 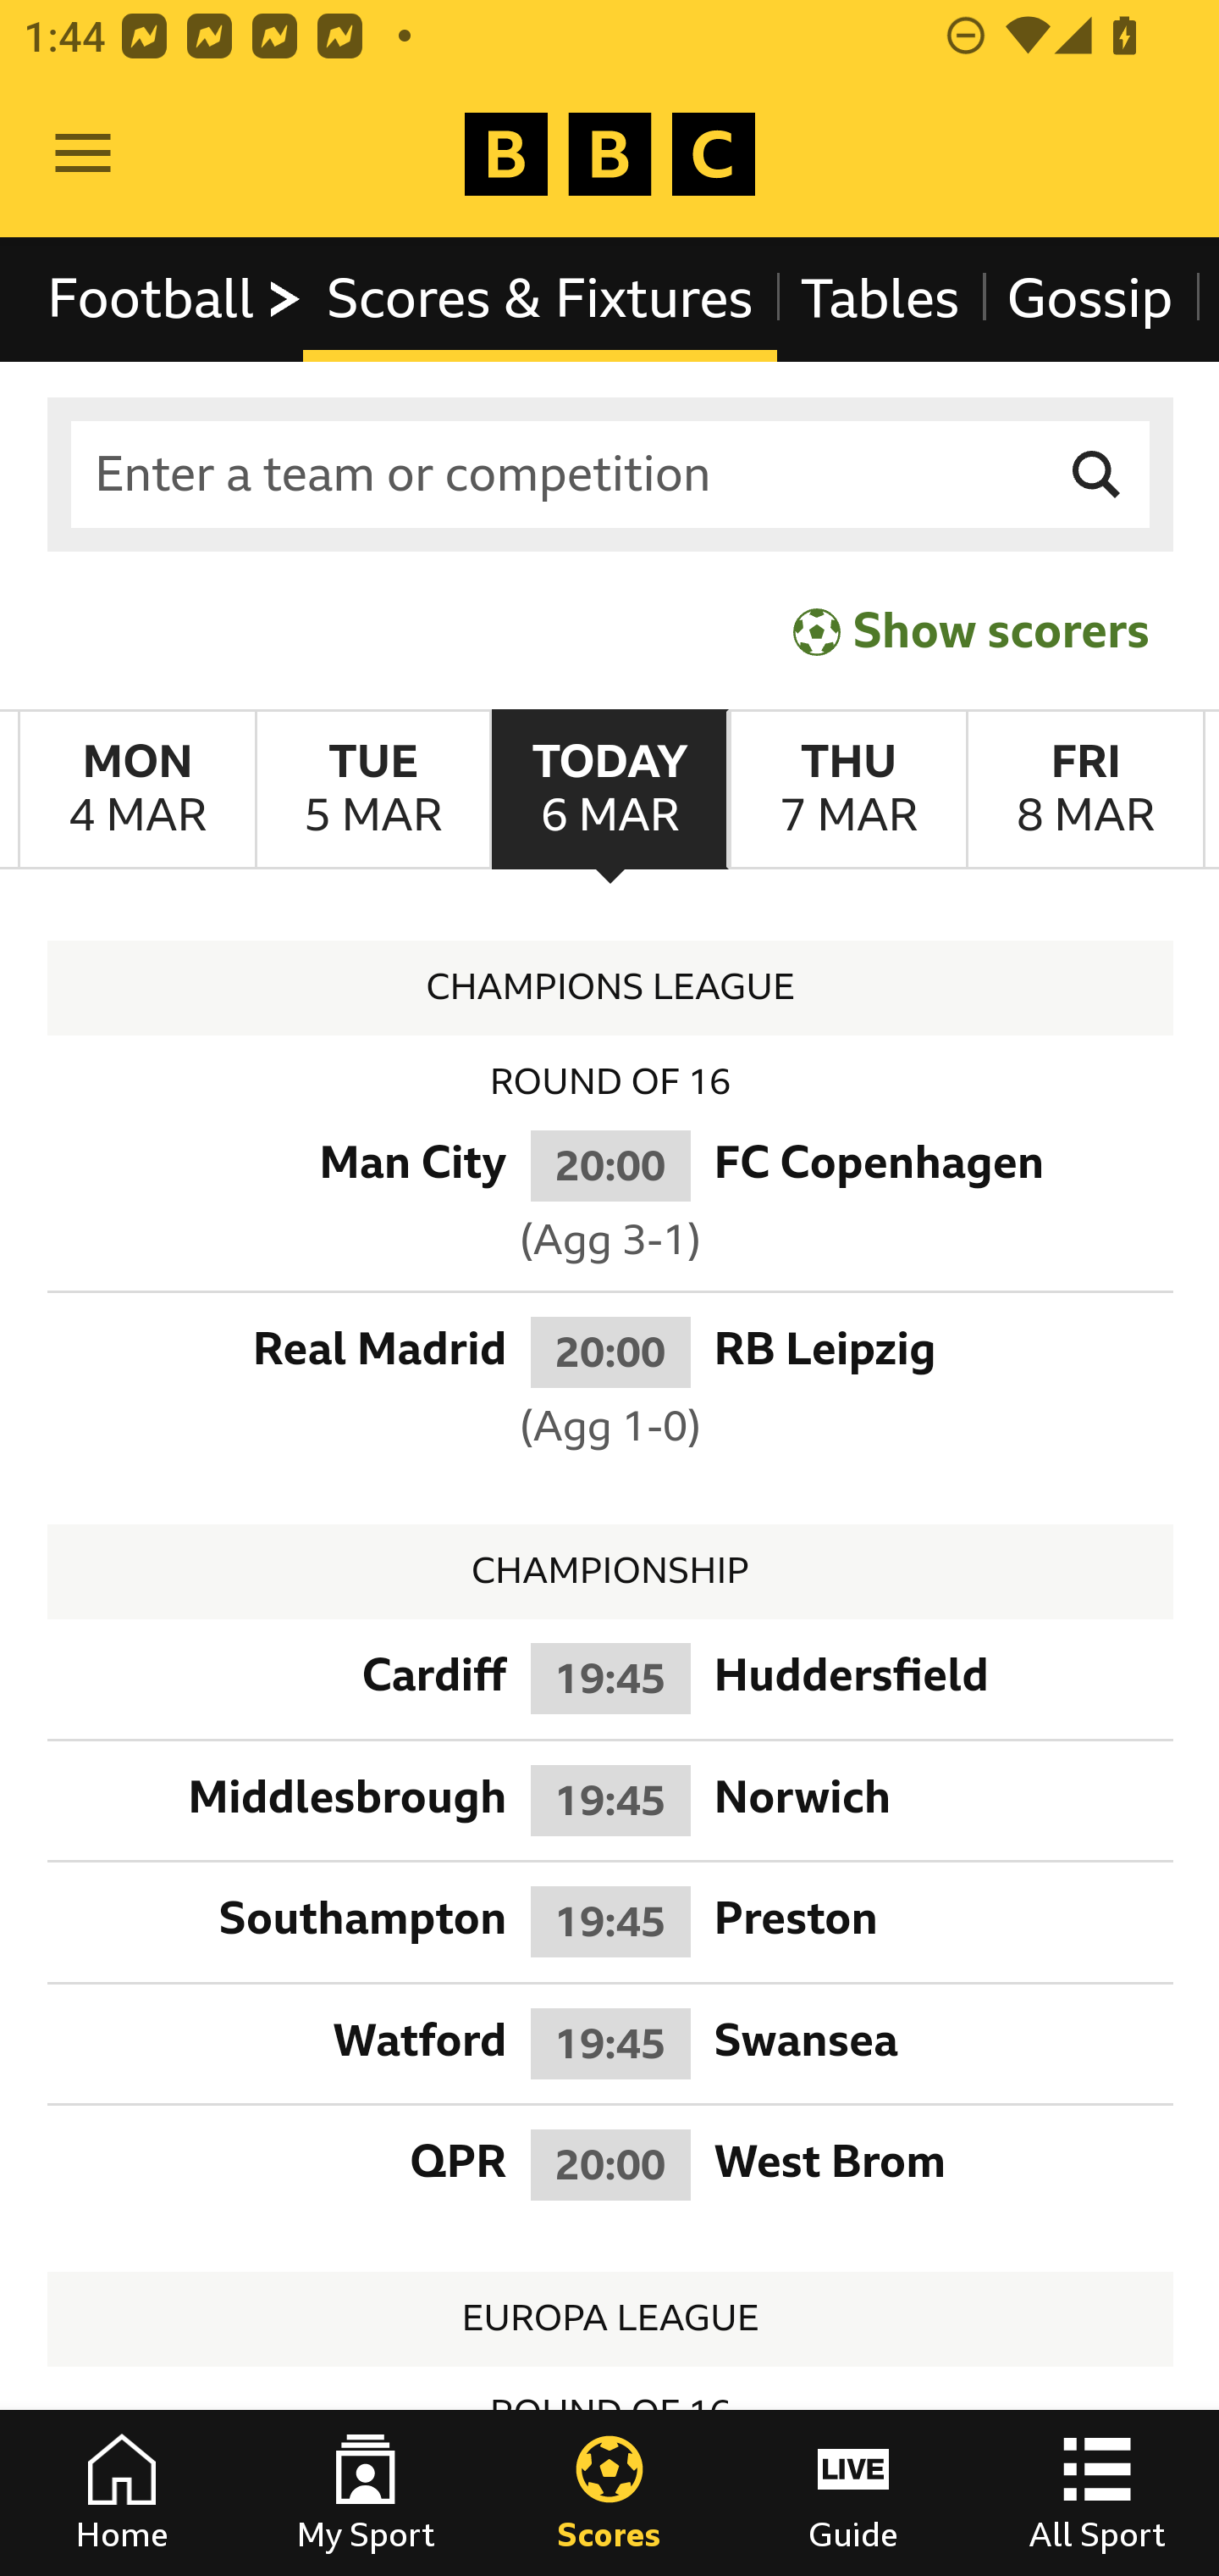 What do you see at coordinates (880, 298) in the screenshot?
I see `Tables` at bounding box center [880, 298].